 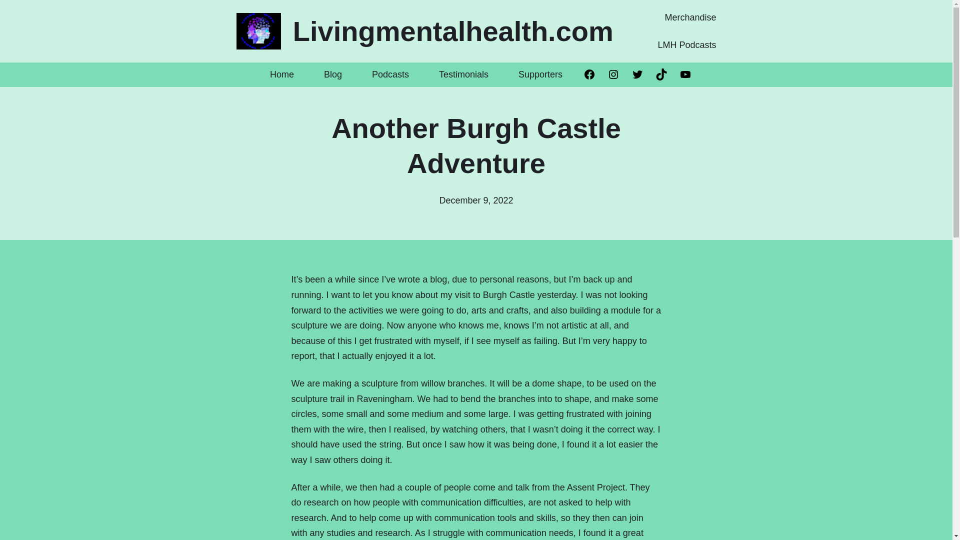 I want to click on Merchandise, so click(x=690, y=17).